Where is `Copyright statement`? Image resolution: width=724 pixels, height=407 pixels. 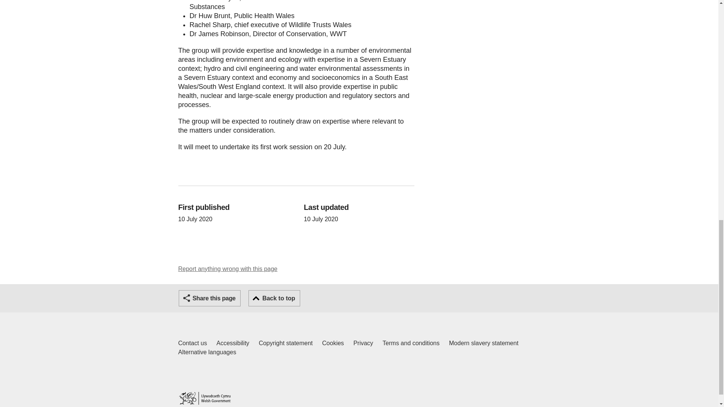 Copyright statement is located at coordinates (192, 343).